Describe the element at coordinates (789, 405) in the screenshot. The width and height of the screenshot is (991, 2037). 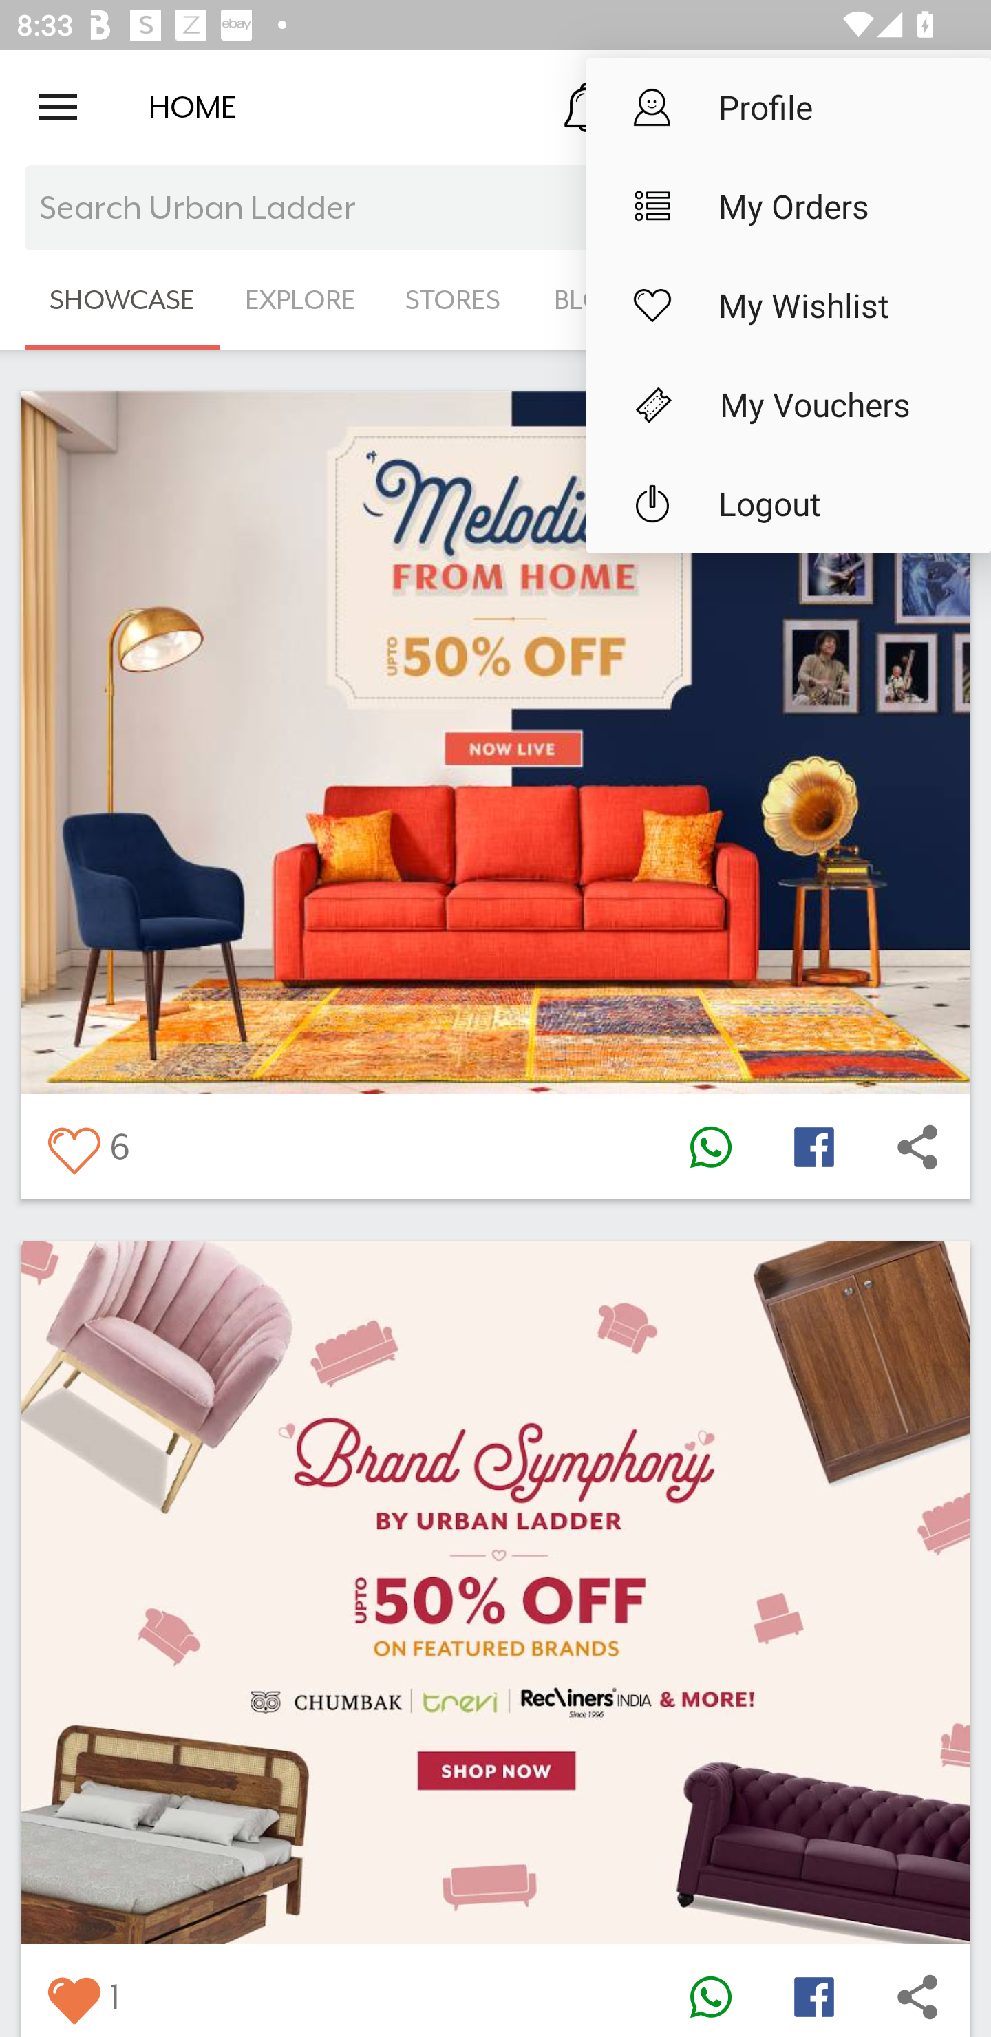
I see `My Vouchers` at that location.